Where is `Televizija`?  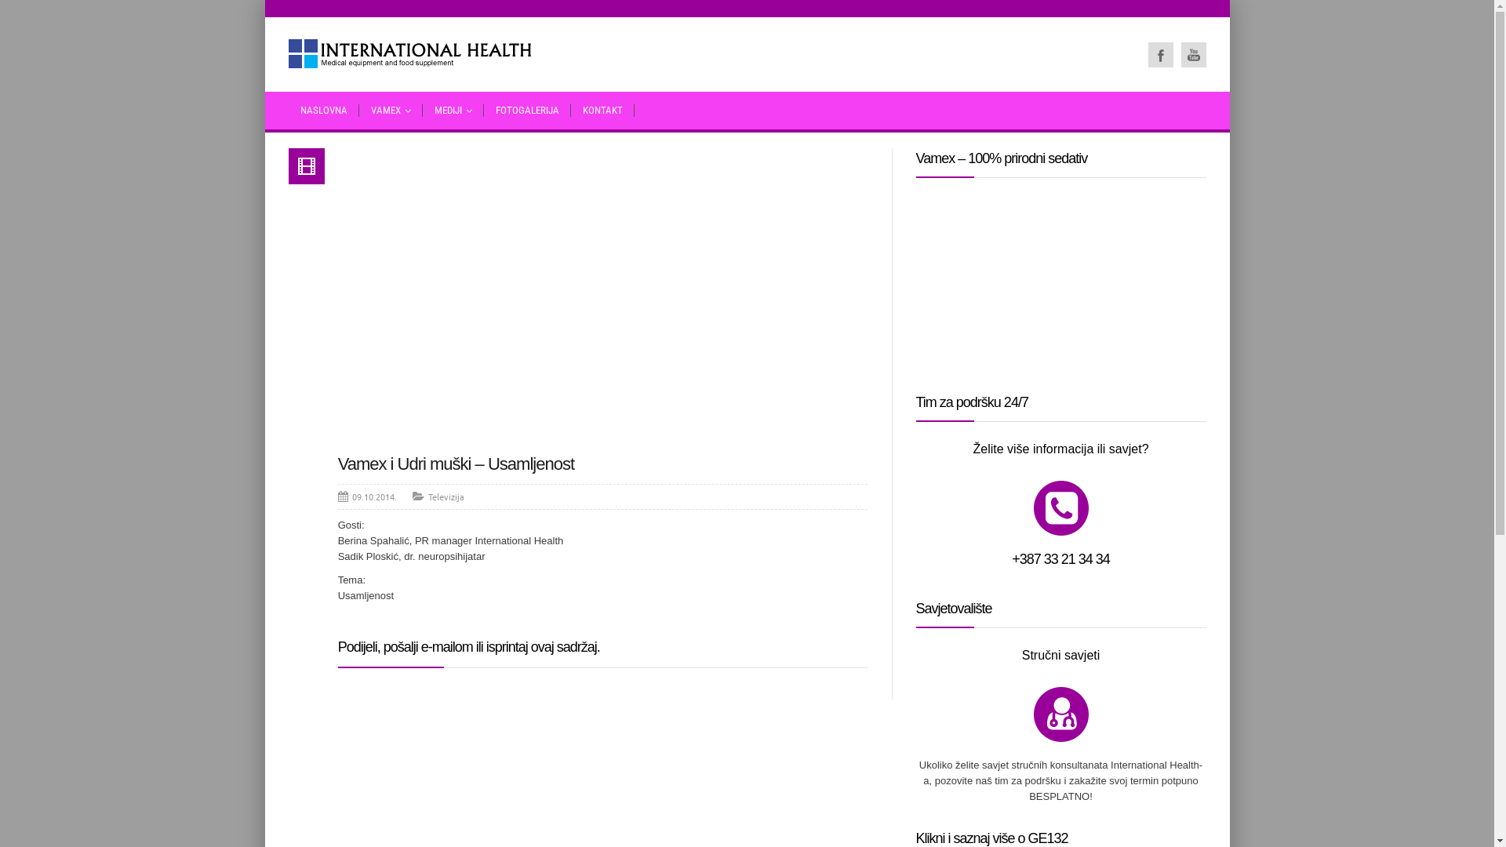
Televizija is located at coordinates (446, 496).